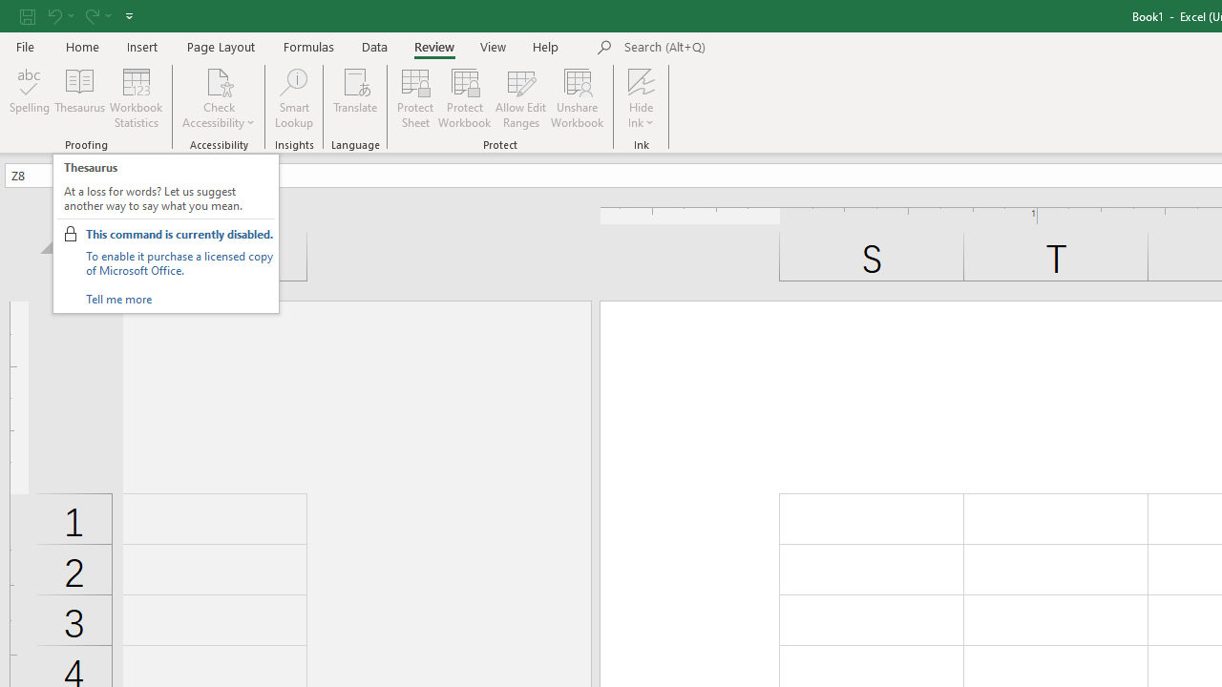 This screenshot has height=687, width=1222. I want to click on Thesaurus..., so click(80, 97).